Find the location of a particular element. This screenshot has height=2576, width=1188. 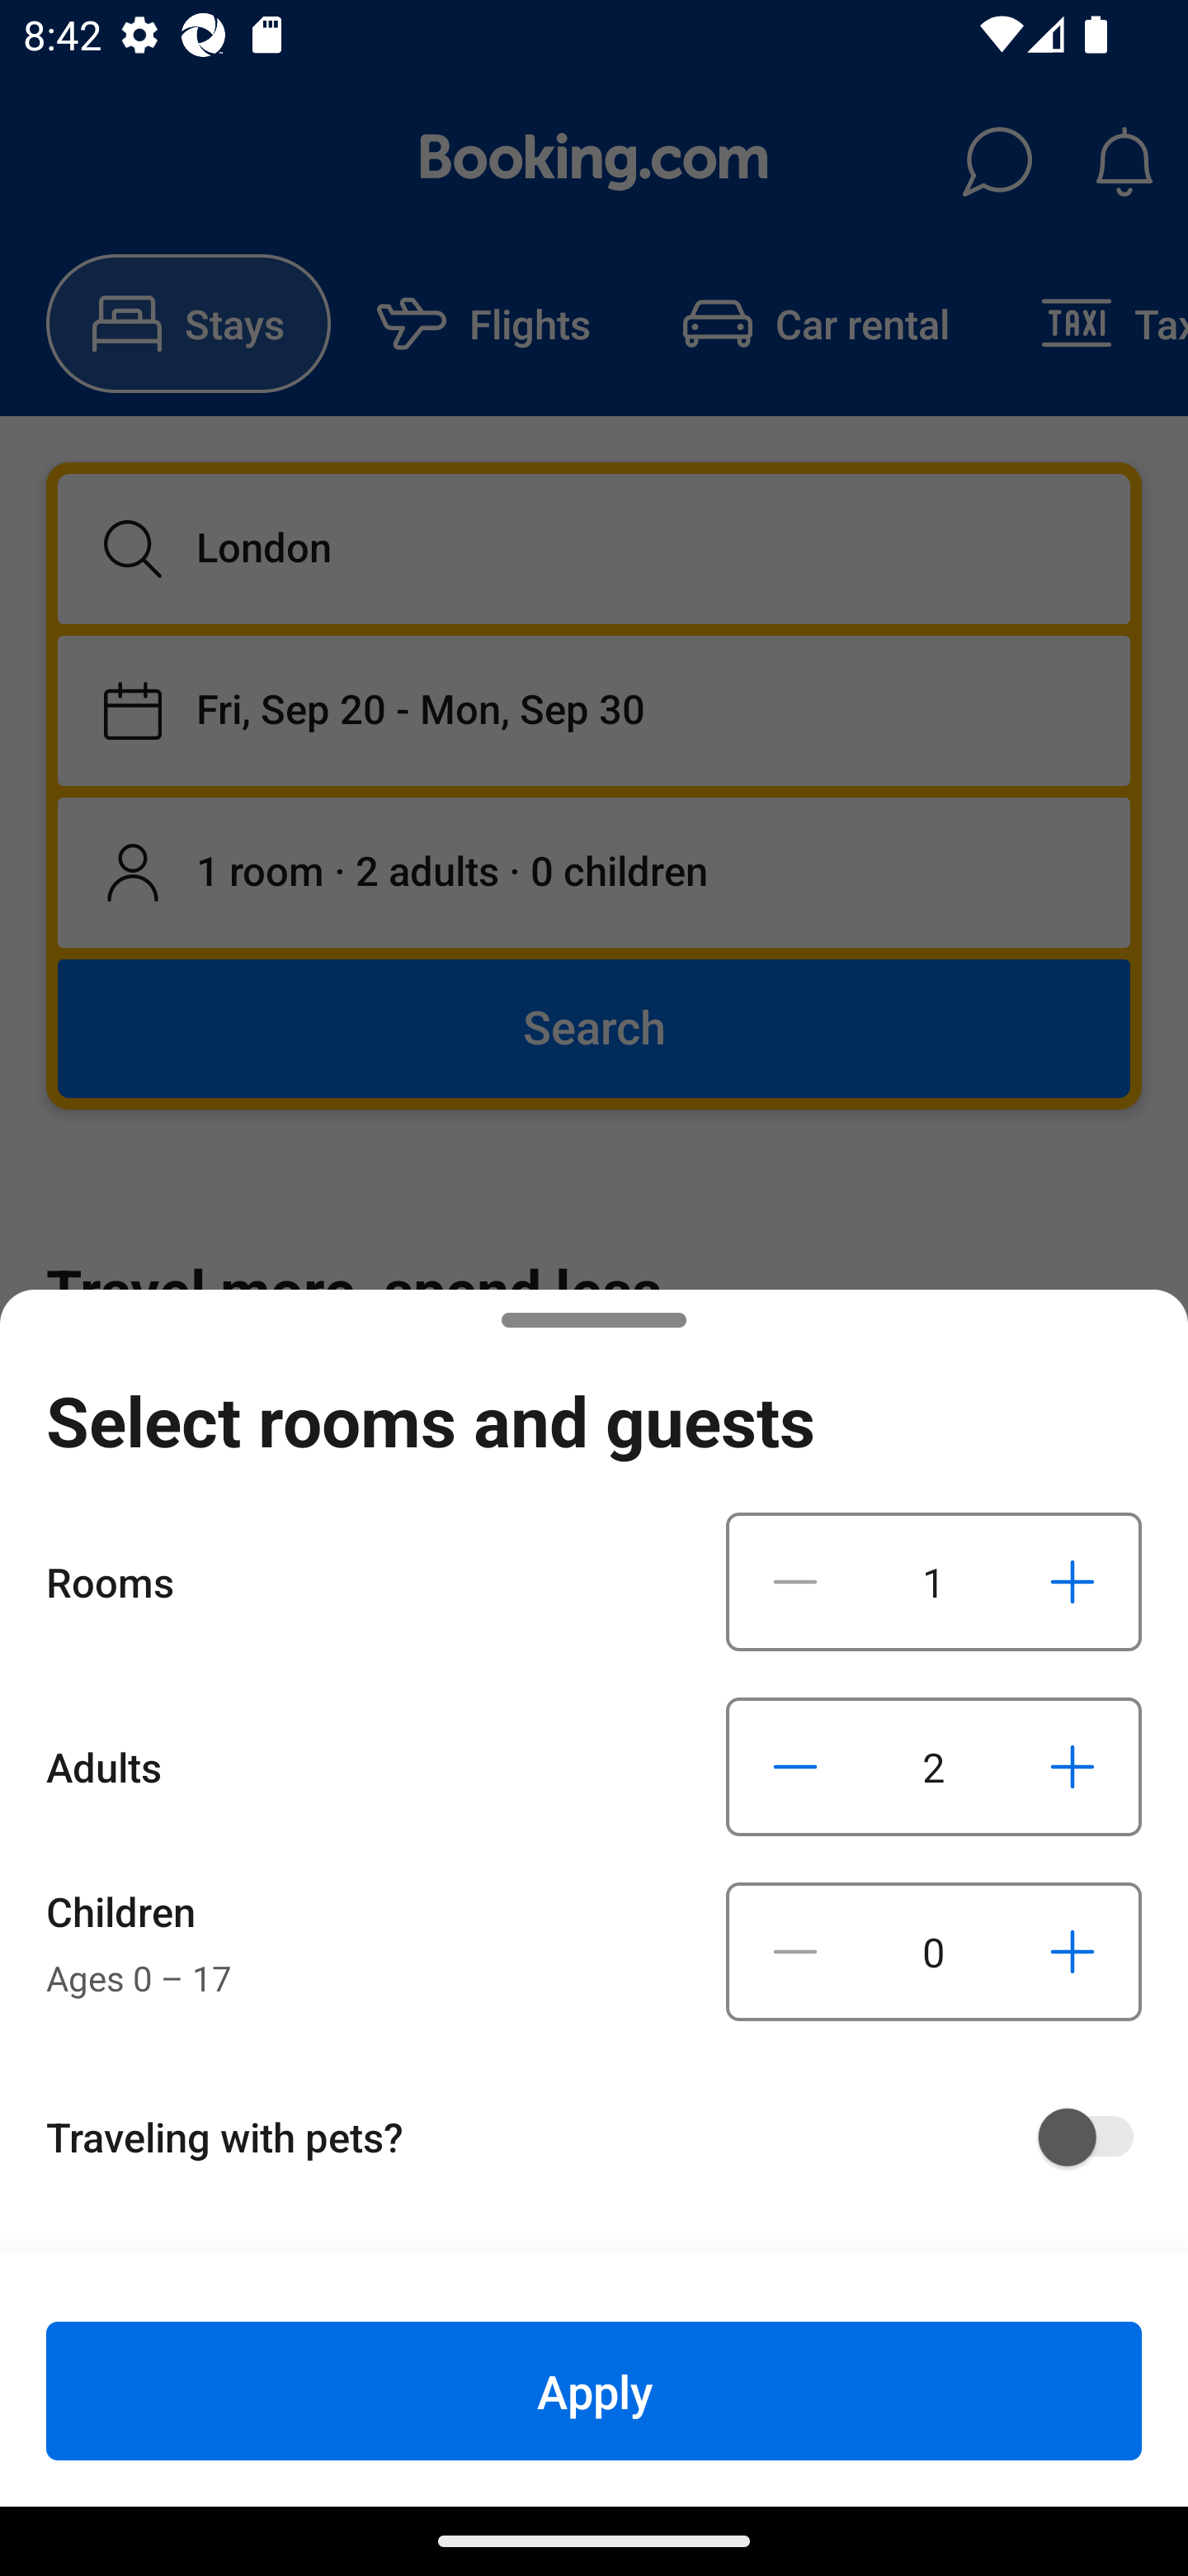

Increase is located at coordinates (1072, 1581).